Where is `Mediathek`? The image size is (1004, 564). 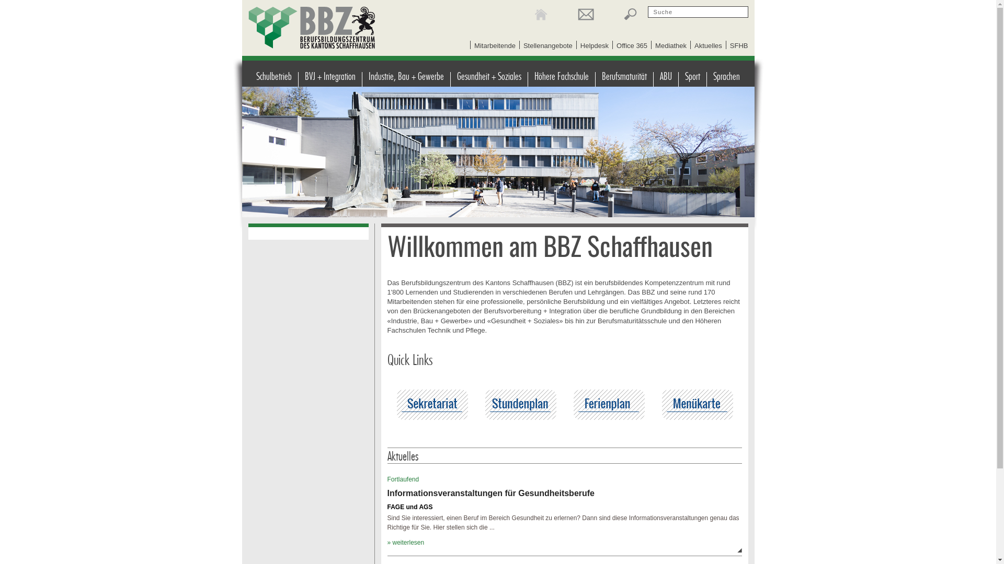 Mediathek is located at coordinates (671, 46).